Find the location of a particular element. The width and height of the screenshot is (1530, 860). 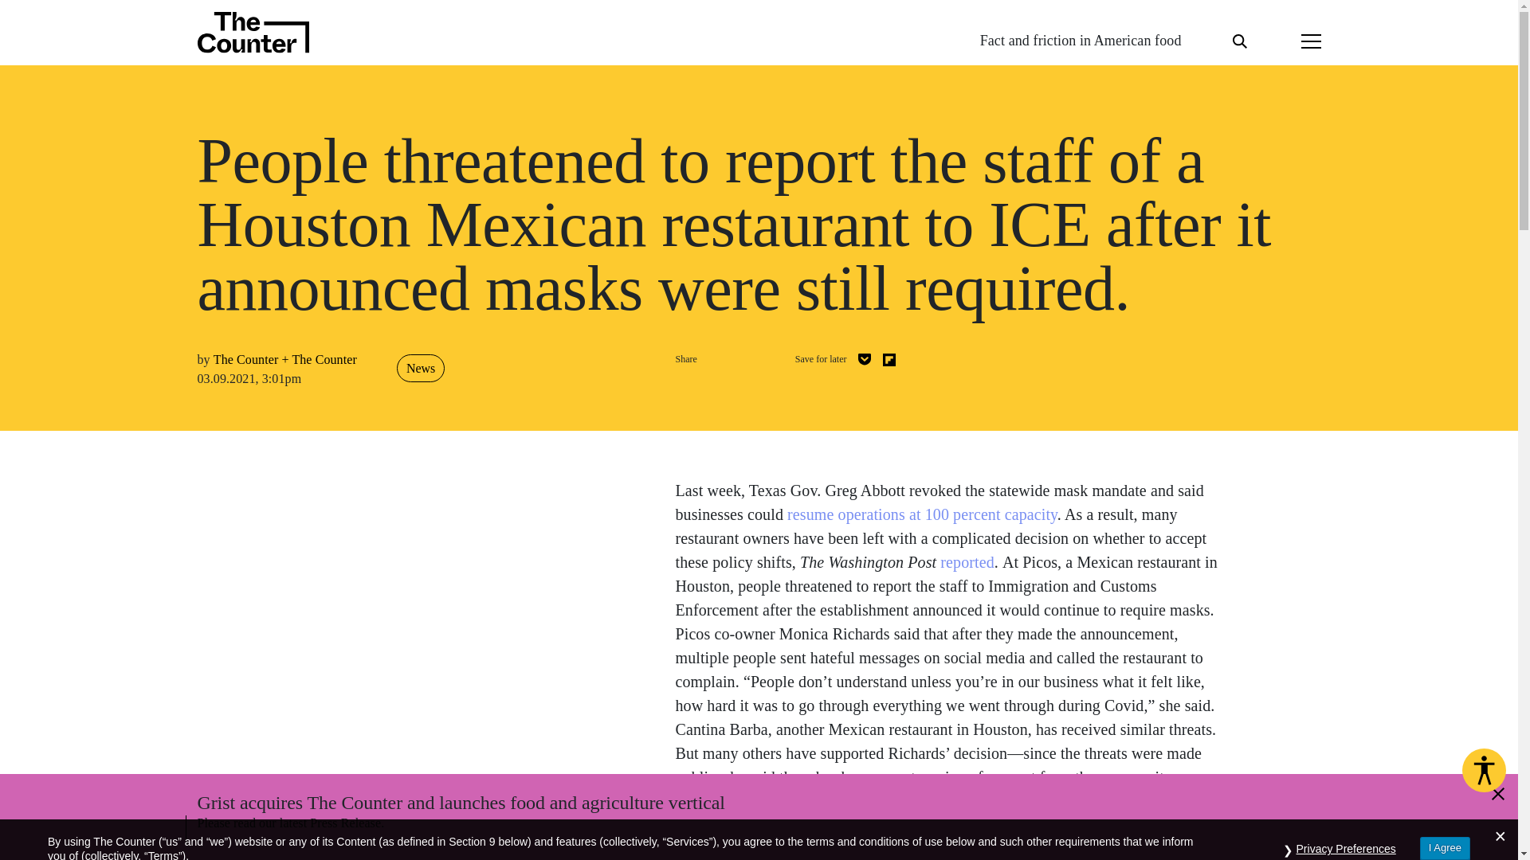

reported is located at coordinates (967, 562).